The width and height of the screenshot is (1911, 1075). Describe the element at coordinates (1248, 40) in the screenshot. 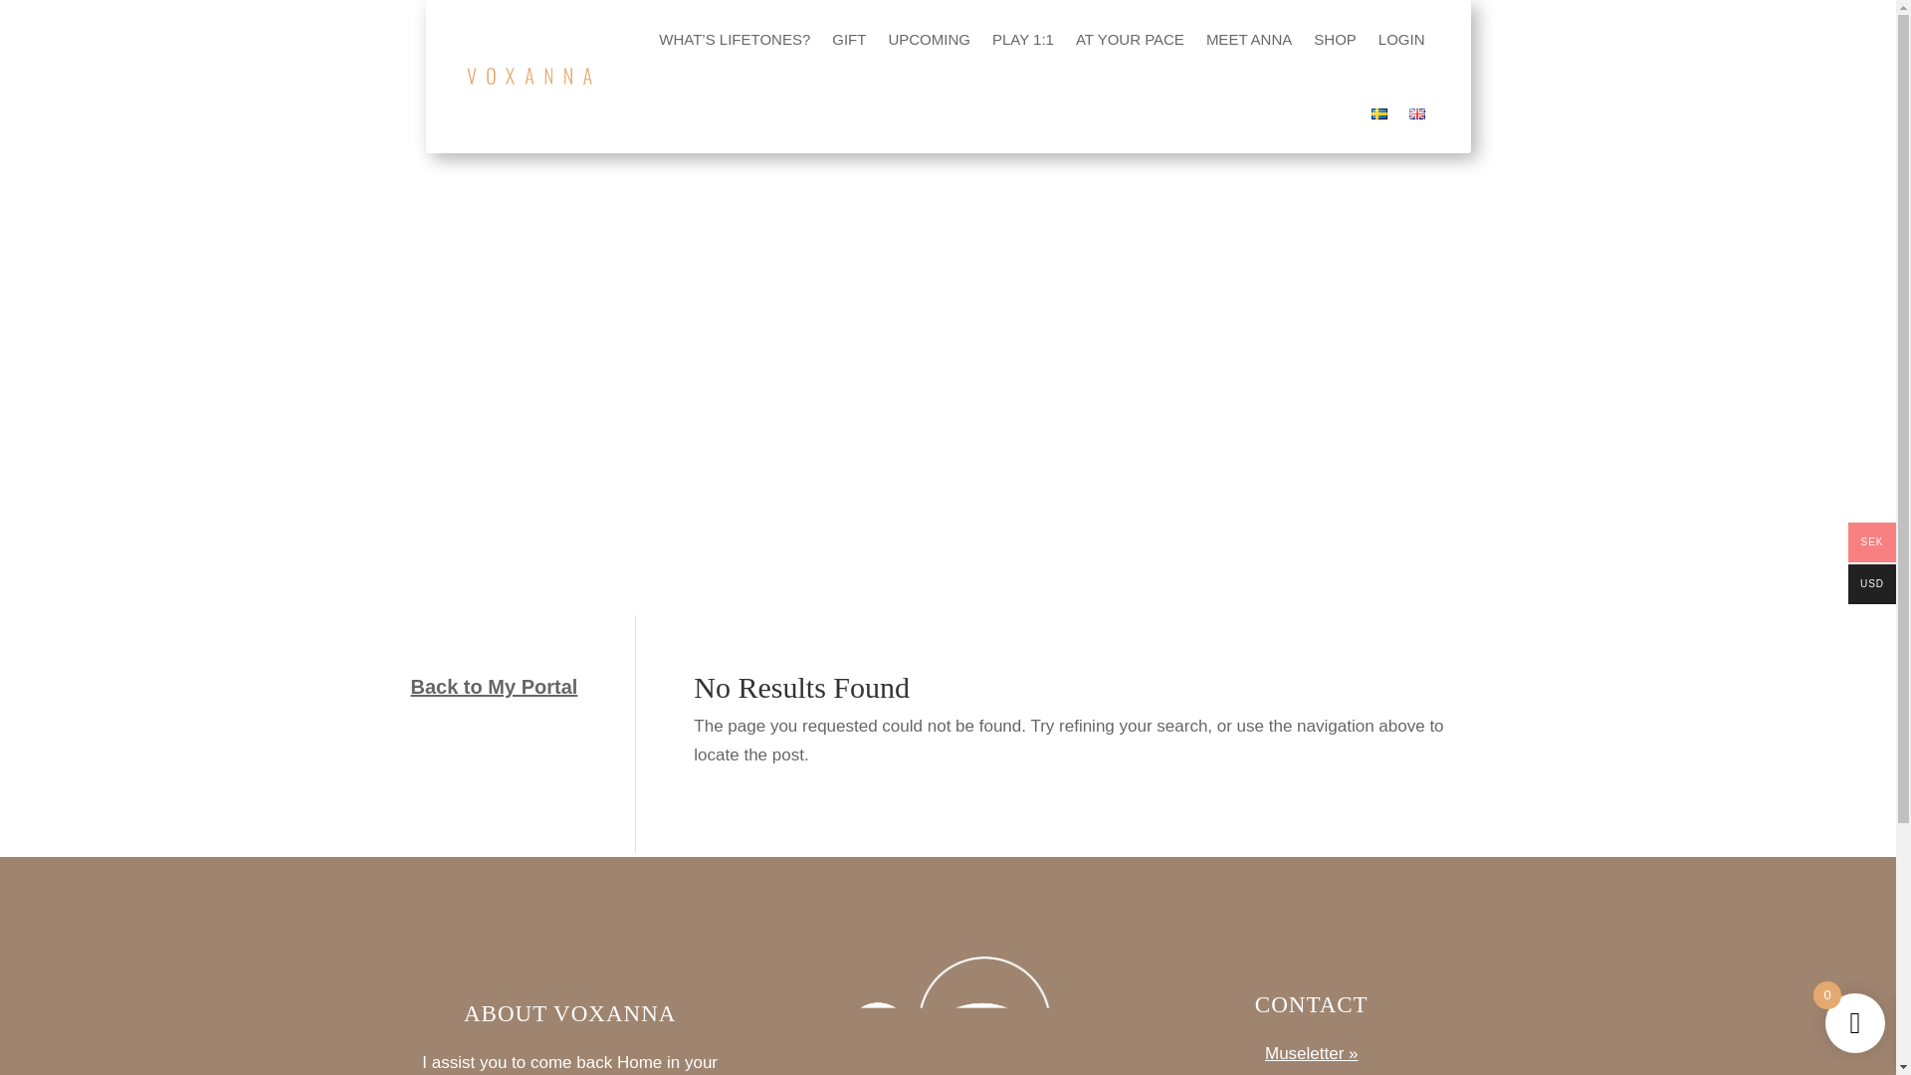

I see `MEET ANNA` at that location.